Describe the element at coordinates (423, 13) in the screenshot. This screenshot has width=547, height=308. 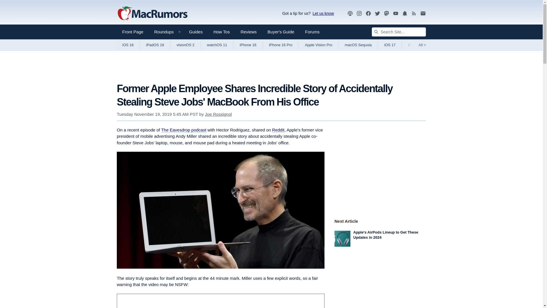
I see `Newsletter` at that location.